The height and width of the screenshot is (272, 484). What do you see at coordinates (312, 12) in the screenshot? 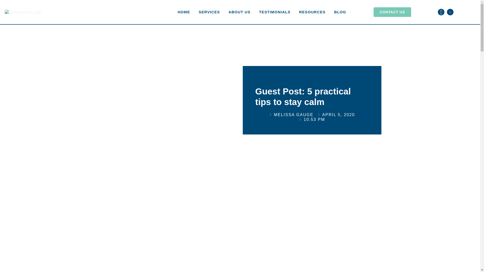
I see `RESOURCES` at bounding box center [312, 12].